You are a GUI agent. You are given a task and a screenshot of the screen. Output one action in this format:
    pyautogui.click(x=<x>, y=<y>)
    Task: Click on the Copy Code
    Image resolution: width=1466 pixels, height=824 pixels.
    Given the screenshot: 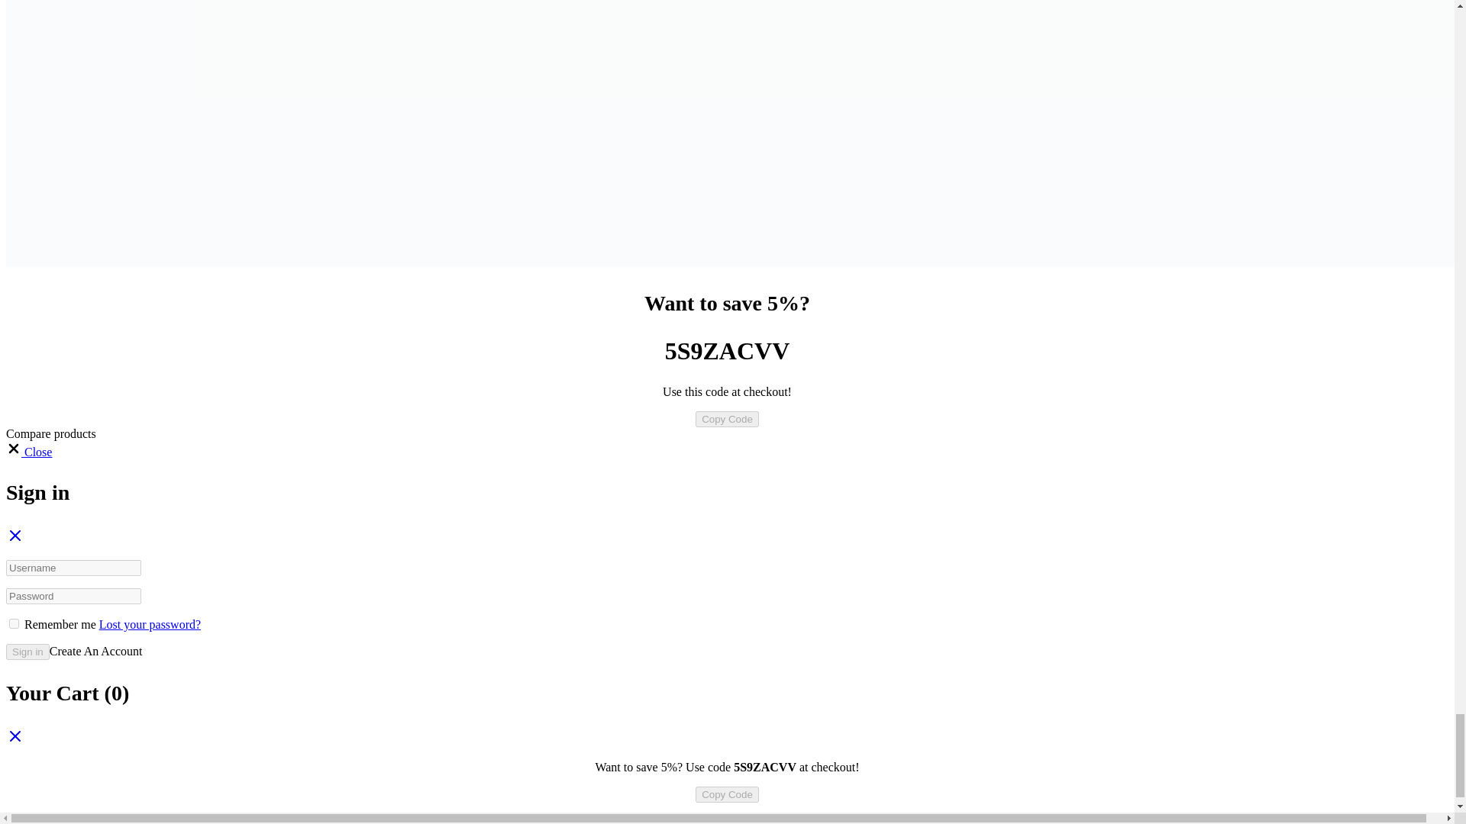 What is the action you would take?
    pyautogui.click(x=727, y=419)
    